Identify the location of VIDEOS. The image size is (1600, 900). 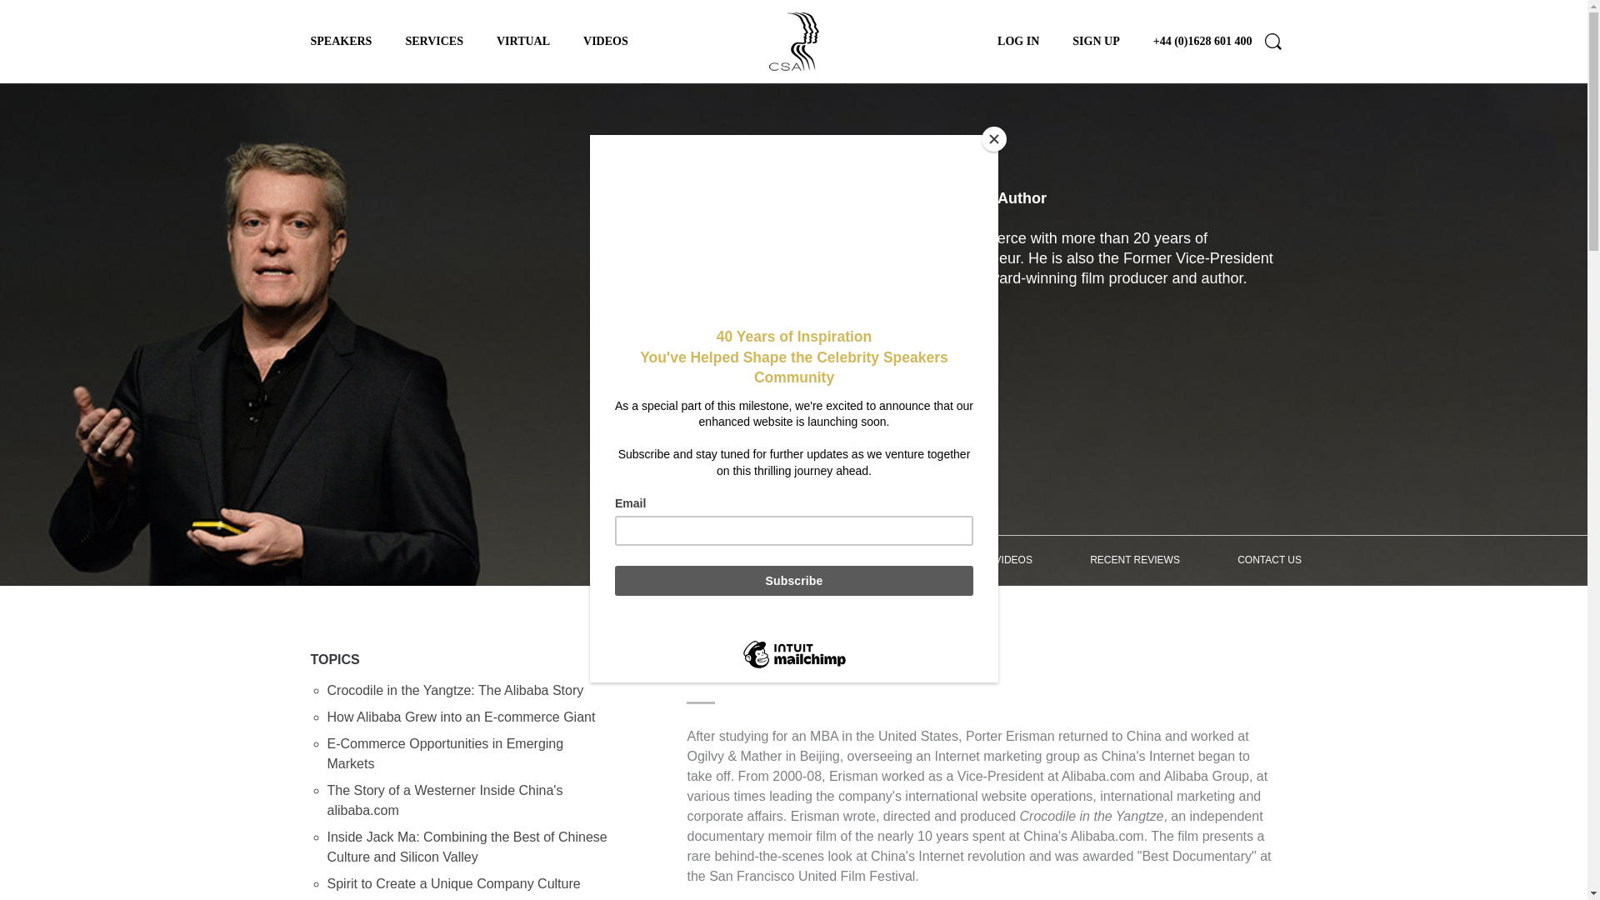
(1013, 560).